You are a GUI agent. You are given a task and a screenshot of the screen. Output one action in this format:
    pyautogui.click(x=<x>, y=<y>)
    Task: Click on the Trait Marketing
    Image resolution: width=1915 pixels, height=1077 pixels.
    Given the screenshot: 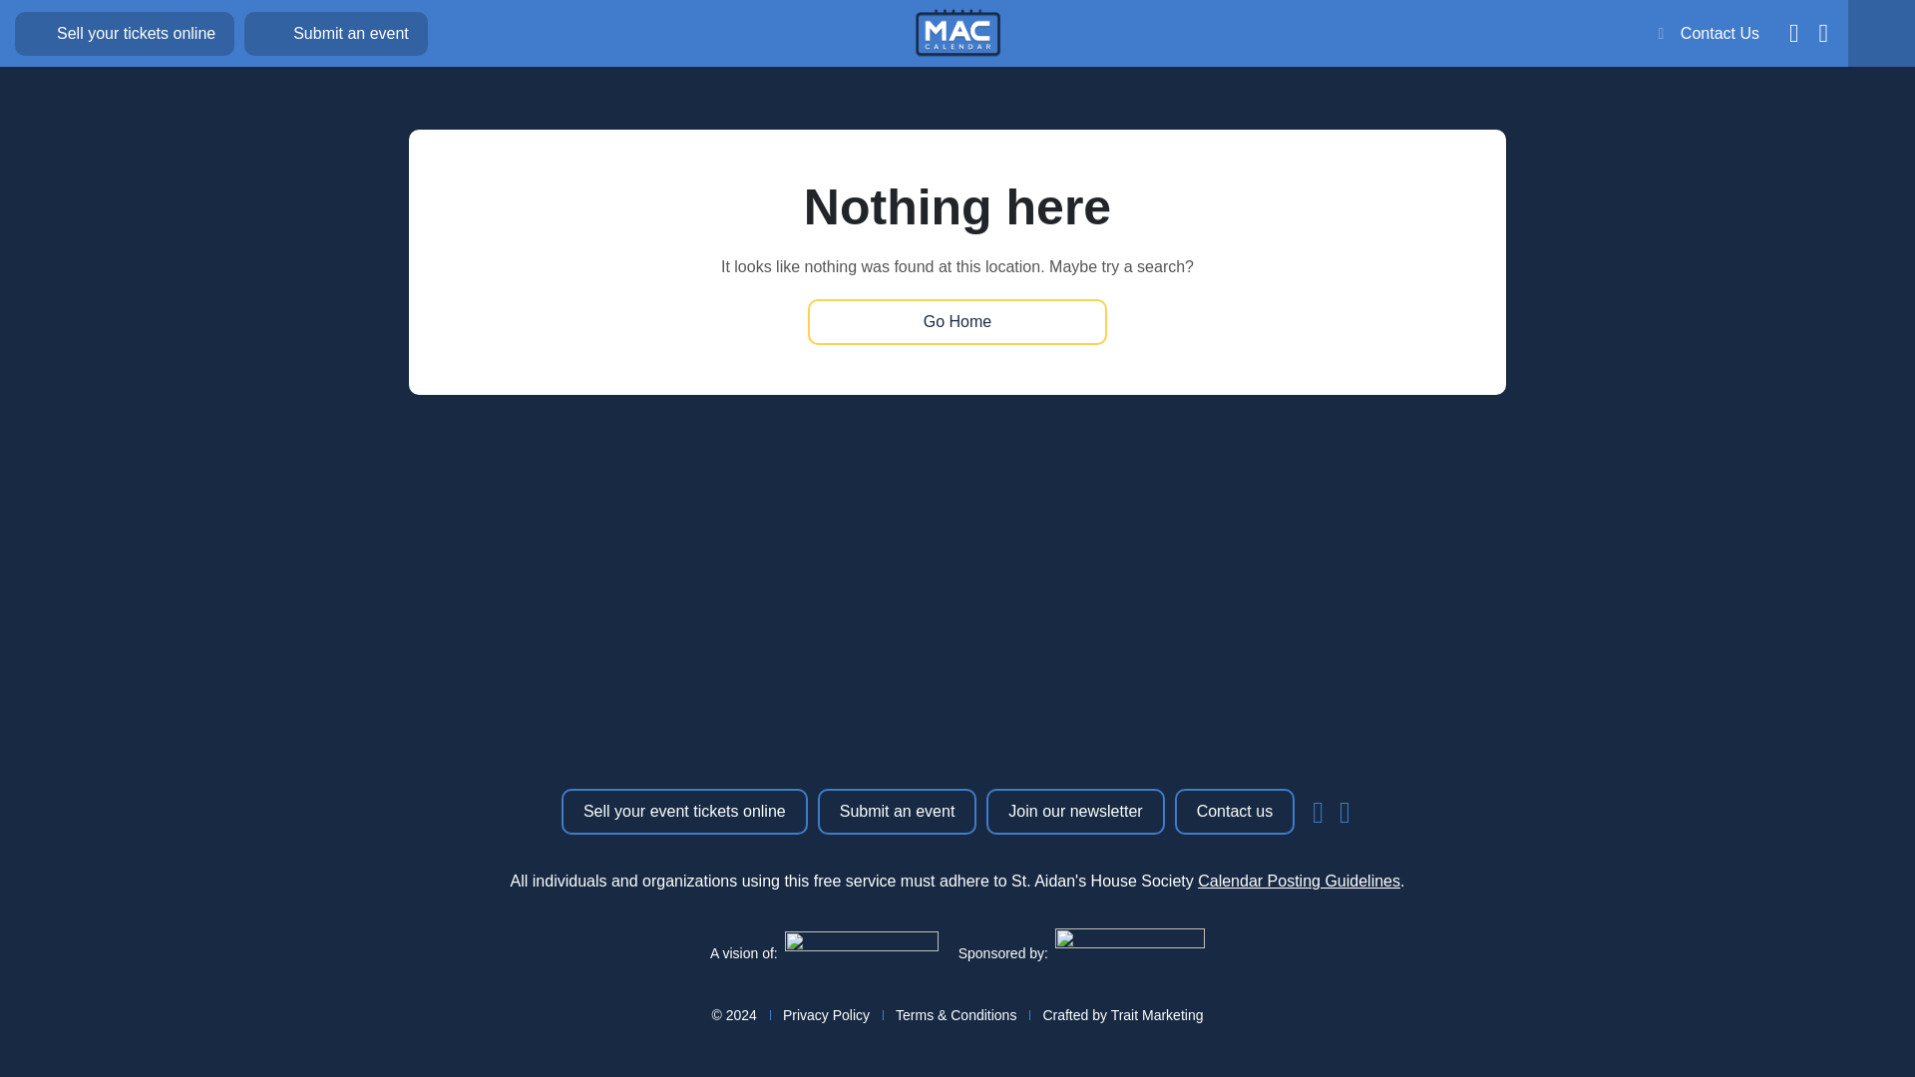 What is the action you would take?
    pyautogui.click(x=1157, y=1015)
    